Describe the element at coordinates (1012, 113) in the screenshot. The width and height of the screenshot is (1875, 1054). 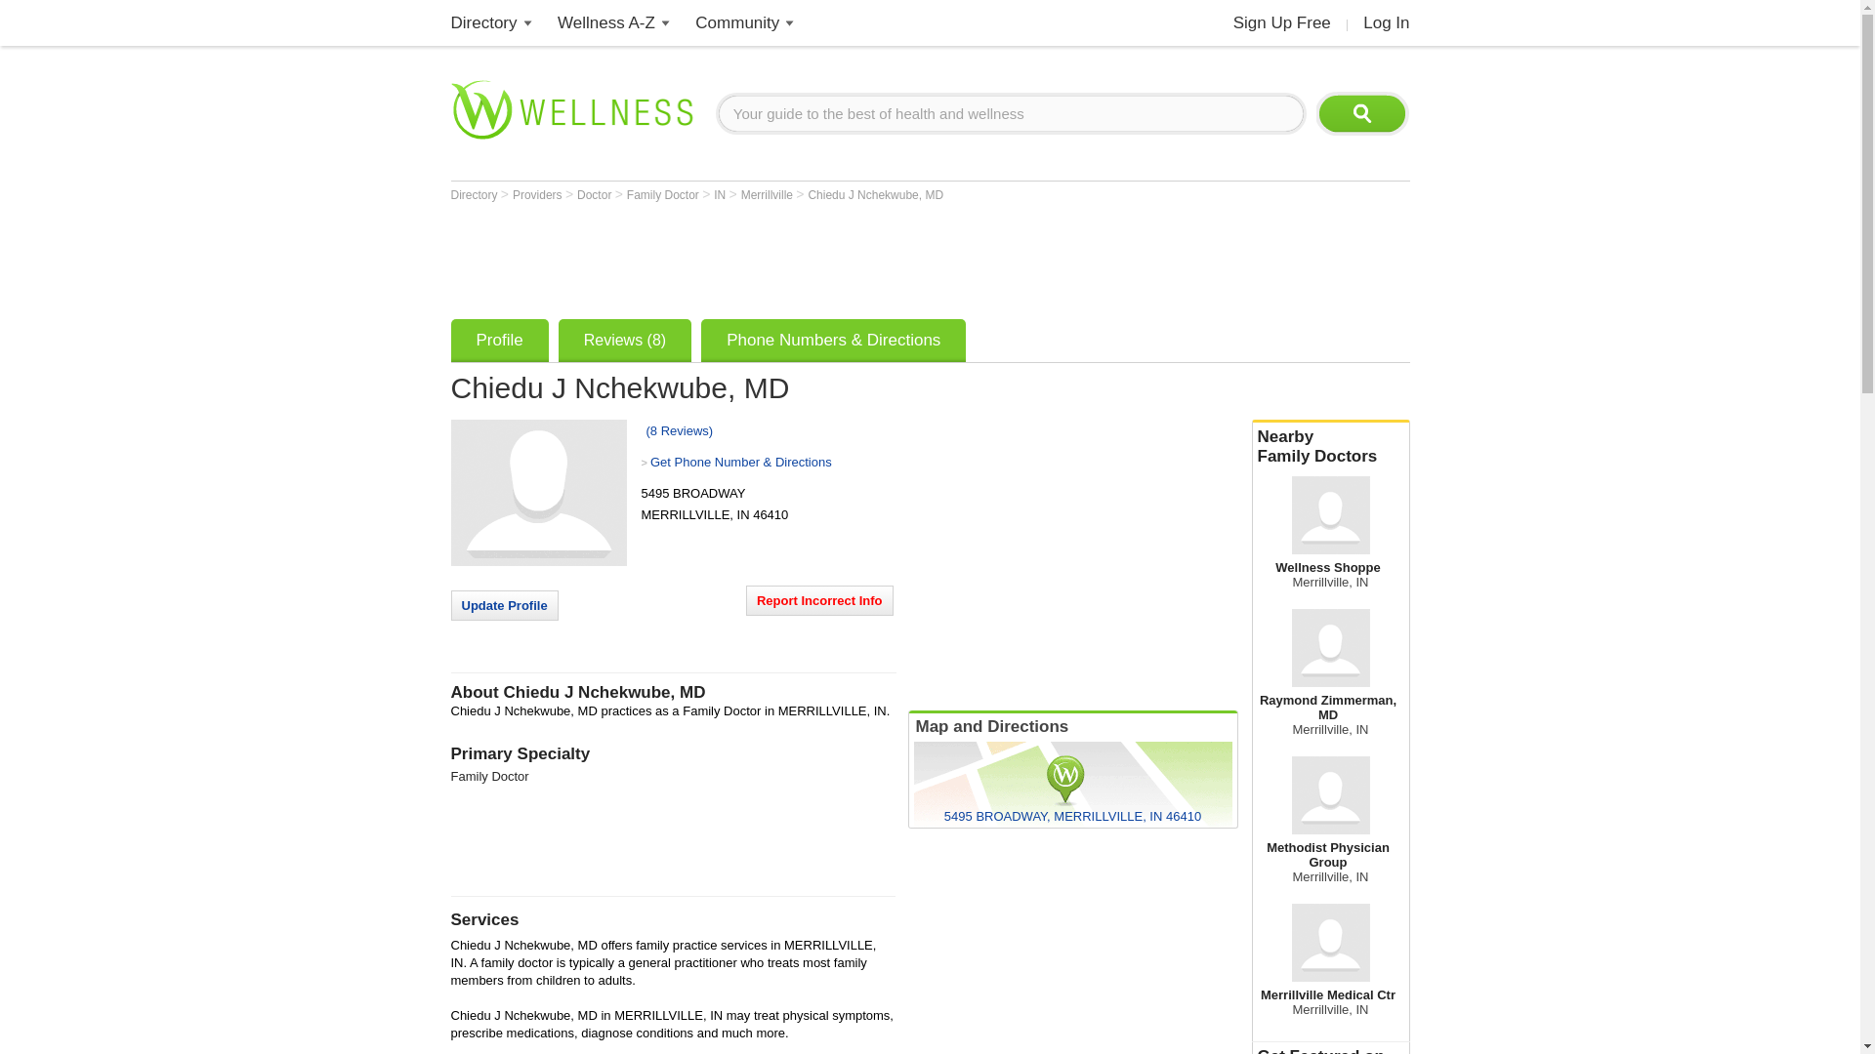
I see `Your guide to the best of health and wellness` at that location.